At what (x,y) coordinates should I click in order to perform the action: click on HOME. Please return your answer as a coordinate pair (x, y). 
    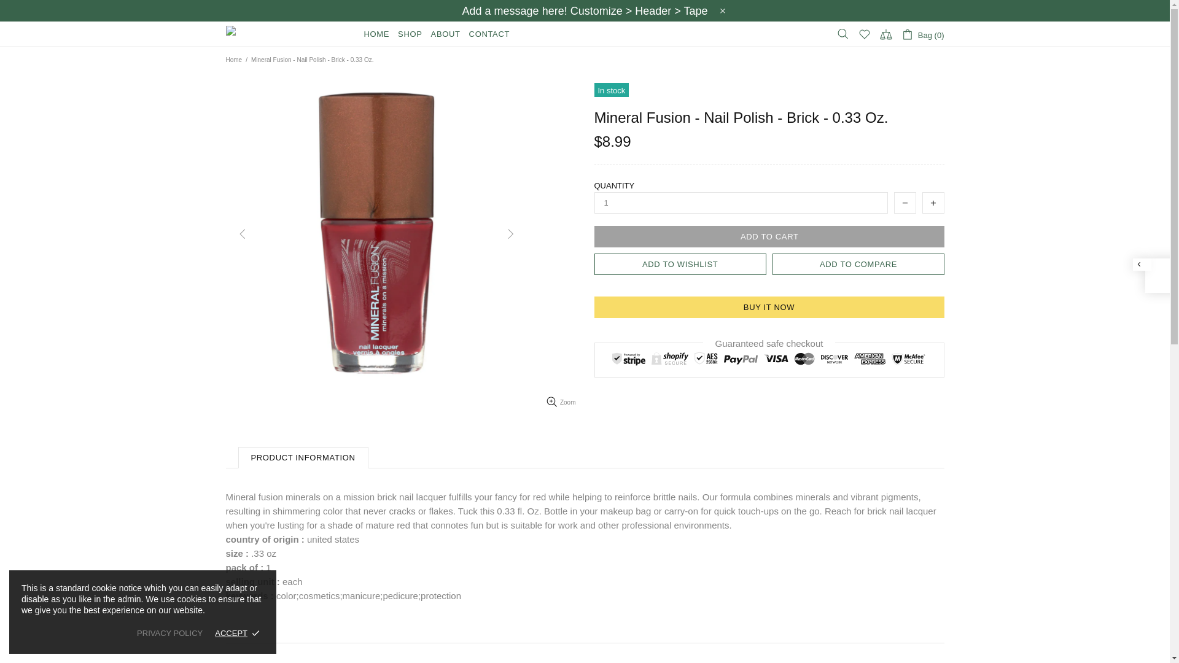
    Looking at the image, I should click on (376, 34).